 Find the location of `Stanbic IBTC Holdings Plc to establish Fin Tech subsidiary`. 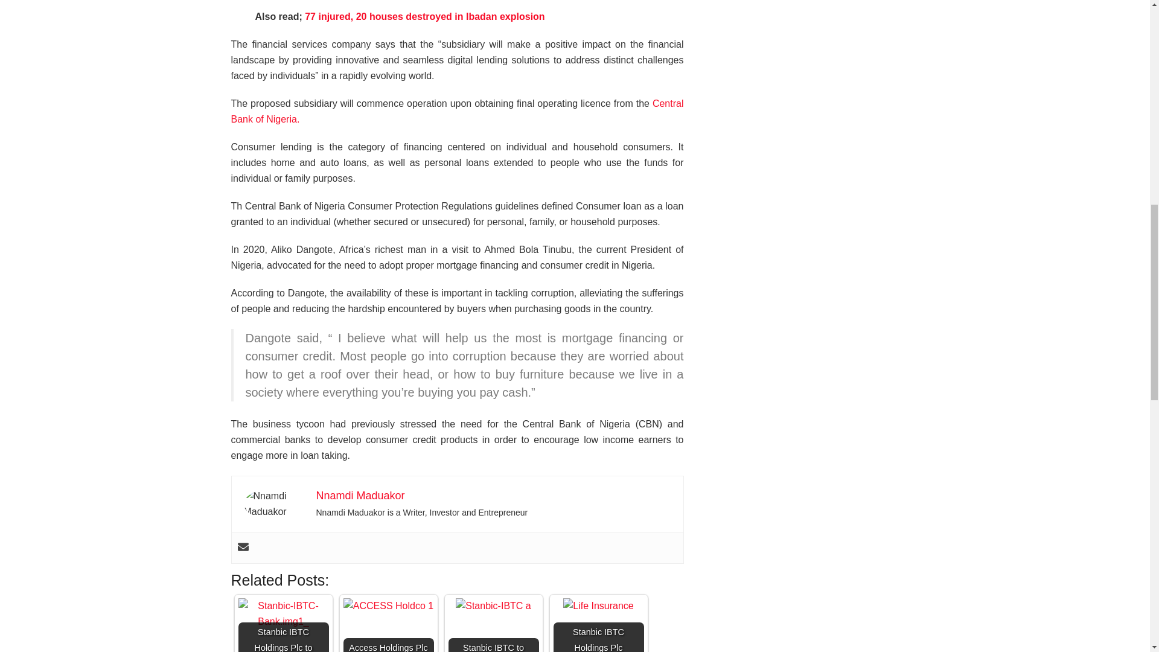

Stanbic IBTC Holdings Plc to establish Fin Tech subsidiary is located at coordinates (283, 614).